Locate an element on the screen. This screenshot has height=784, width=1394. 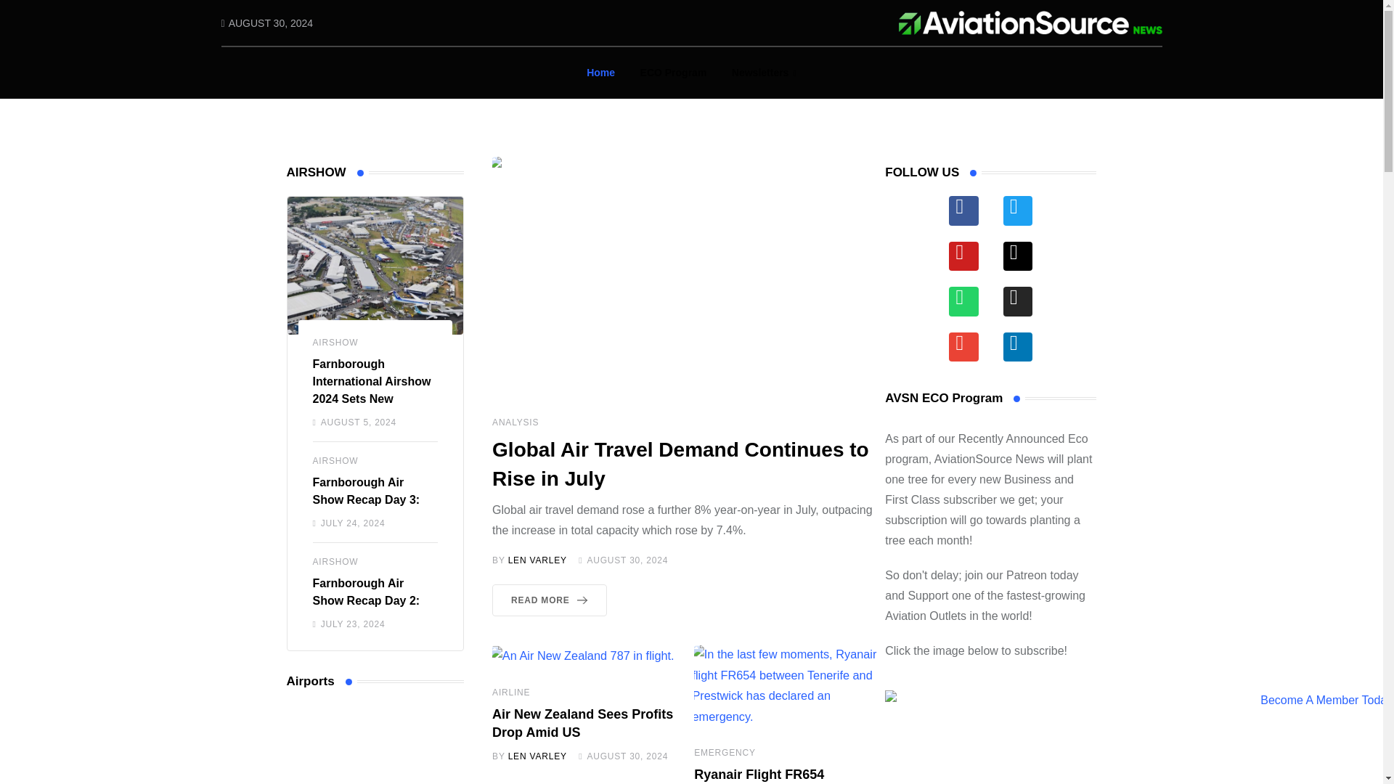
Global Air Travel Demand Continues to Rise in July is located at coordinates (680, 463).